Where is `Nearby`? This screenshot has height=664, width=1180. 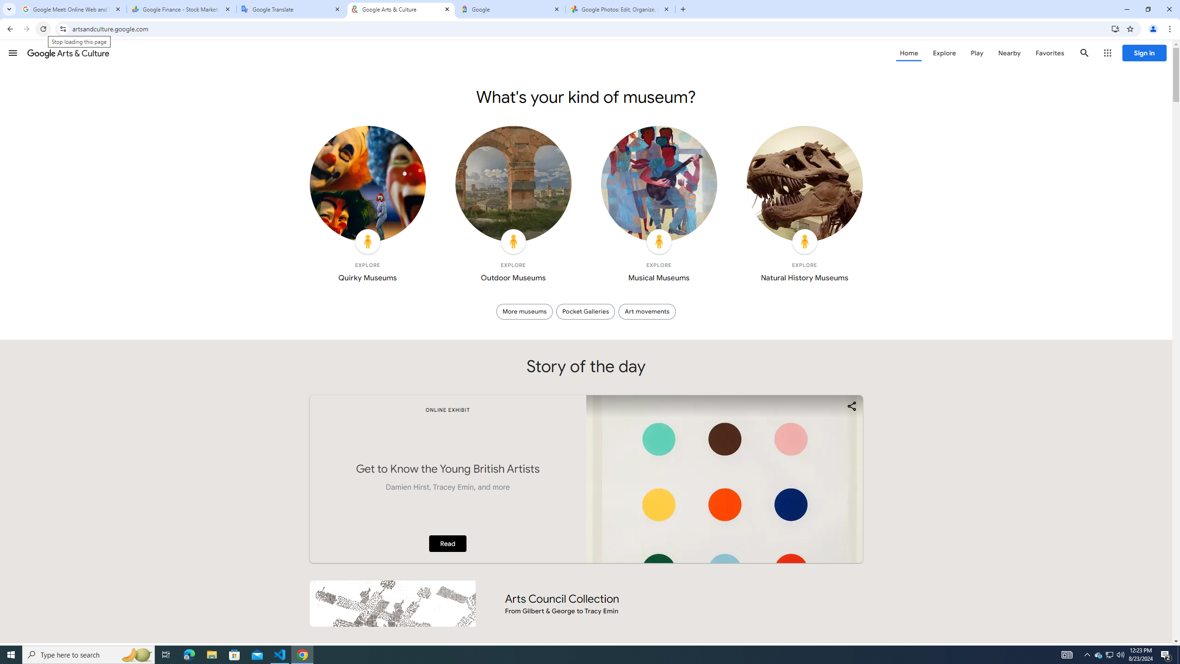 Nearby is located at coordinates (1009, 53).